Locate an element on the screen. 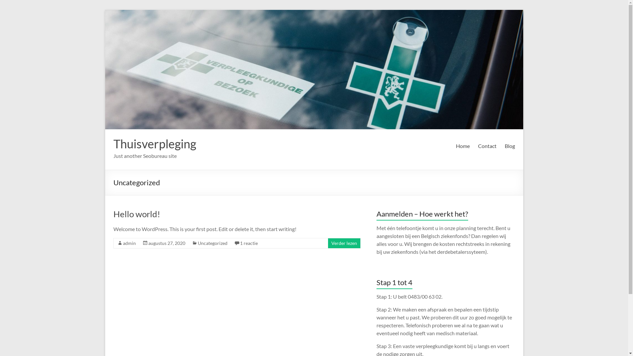 The height and width of the screenshot is (356, 633). admin is located at coordinates (129, 243).